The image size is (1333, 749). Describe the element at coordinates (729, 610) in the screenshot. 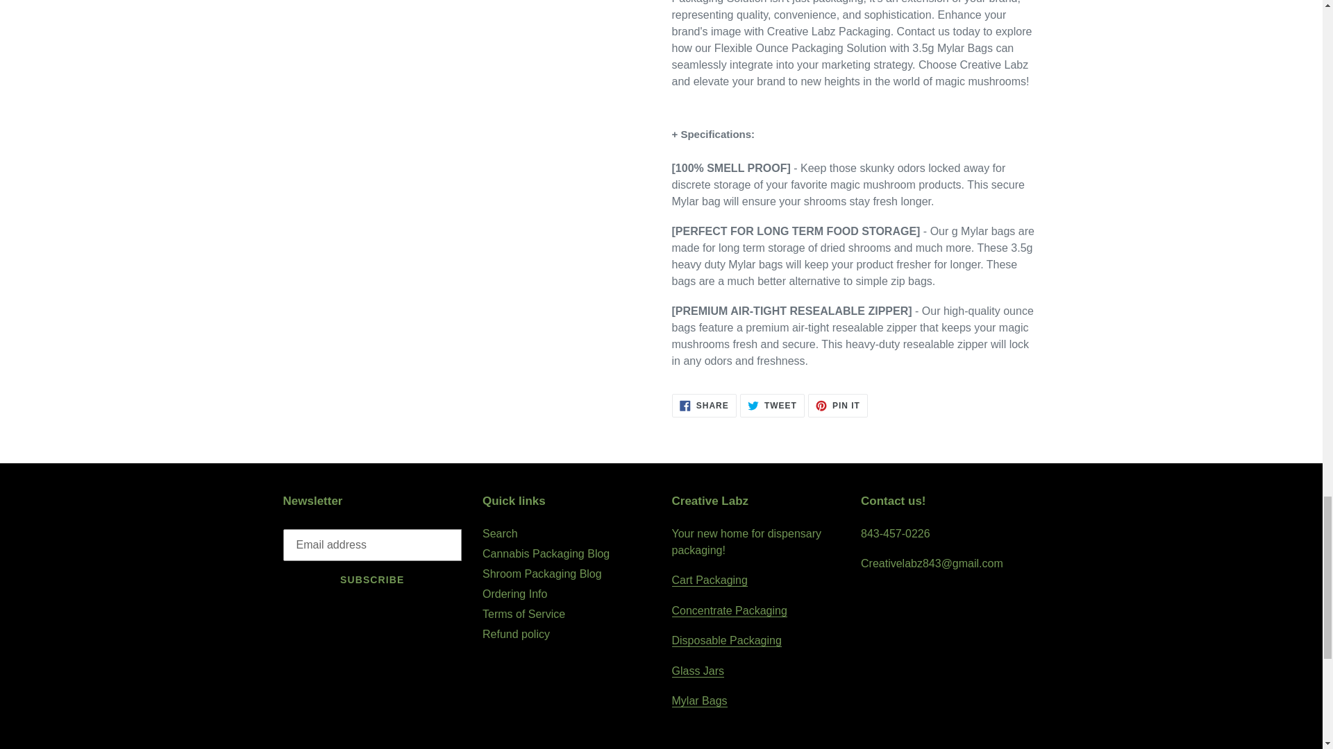

I see `Concentrate Packaging` at that location.